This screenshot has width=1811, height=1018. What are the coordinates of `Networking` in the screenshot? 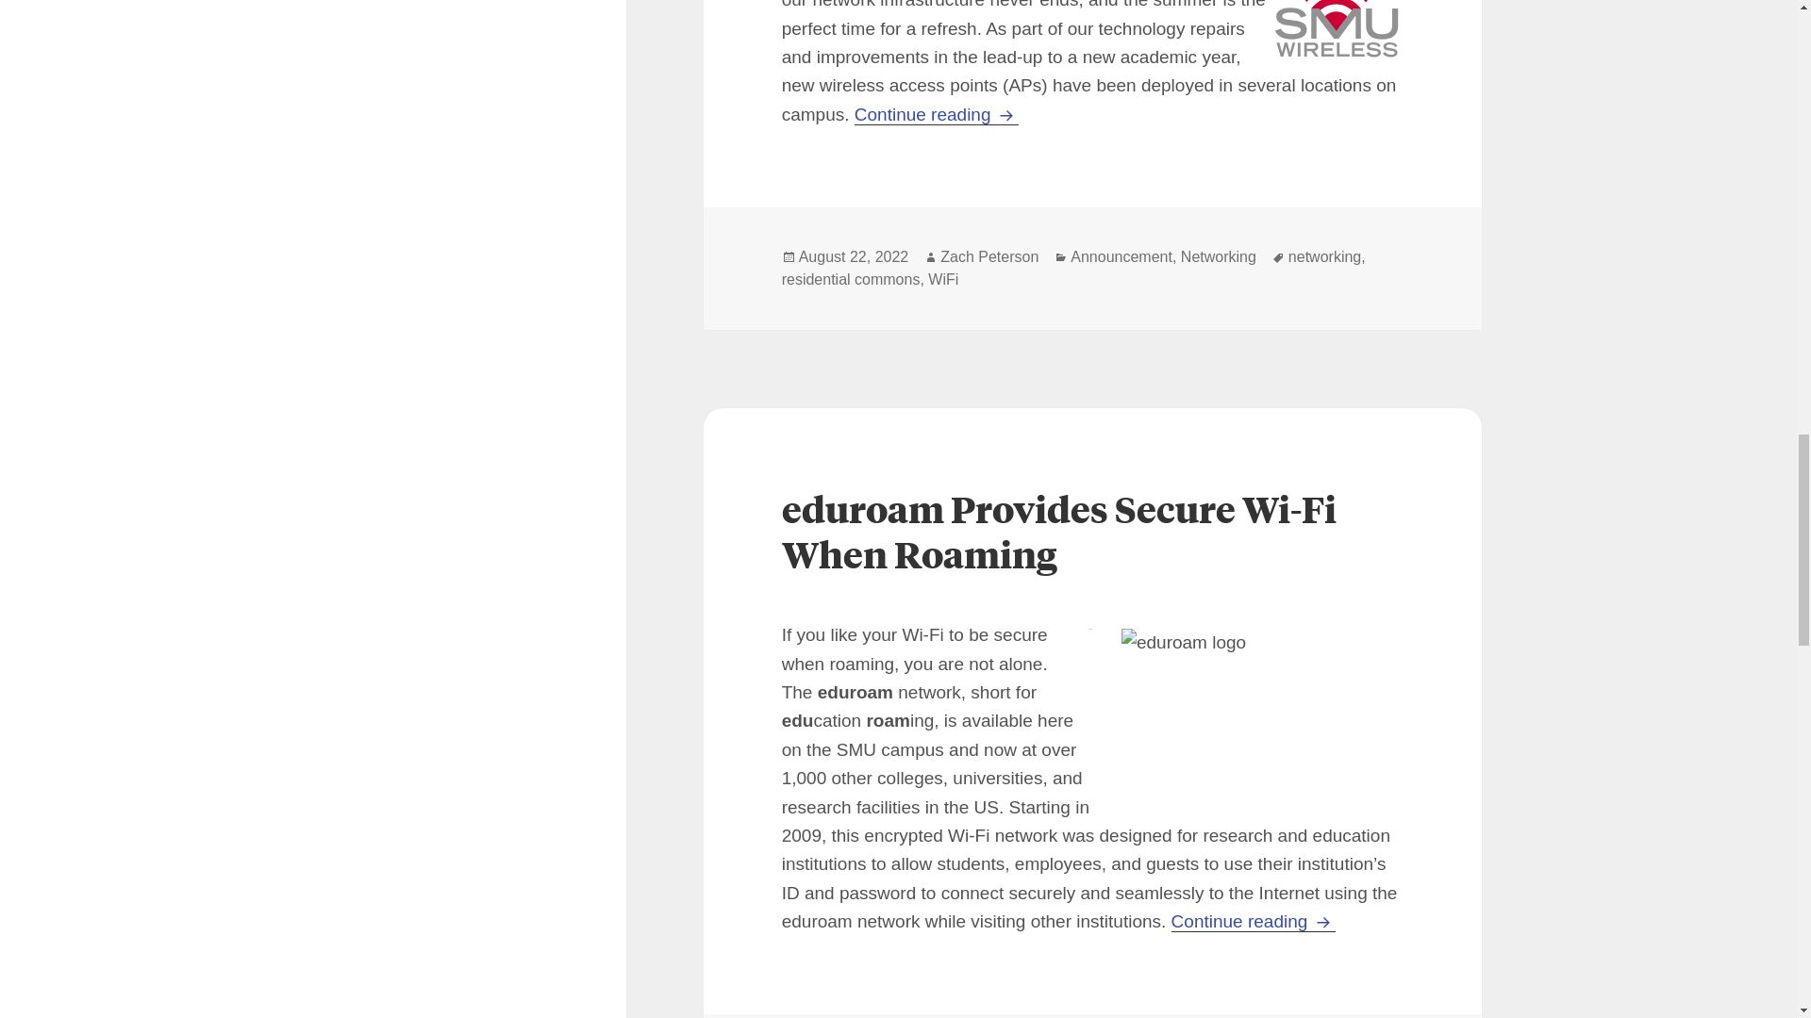 It's located at (1219, 256).